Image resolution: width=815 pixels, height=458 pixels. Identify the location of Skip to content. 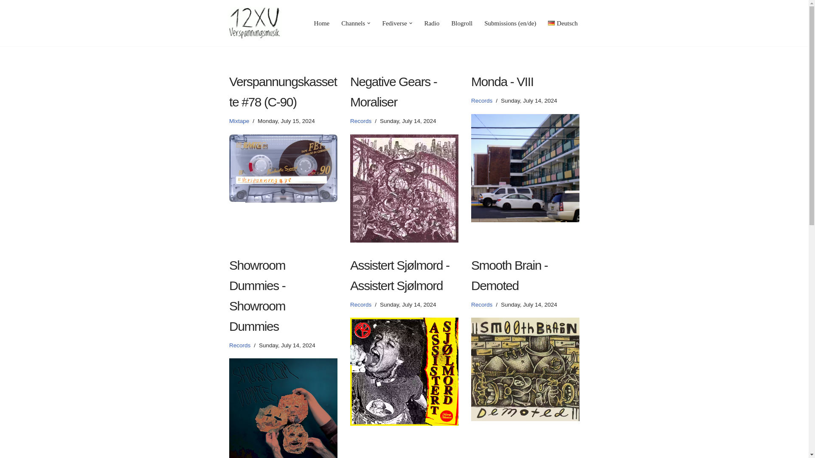
(6, 18).